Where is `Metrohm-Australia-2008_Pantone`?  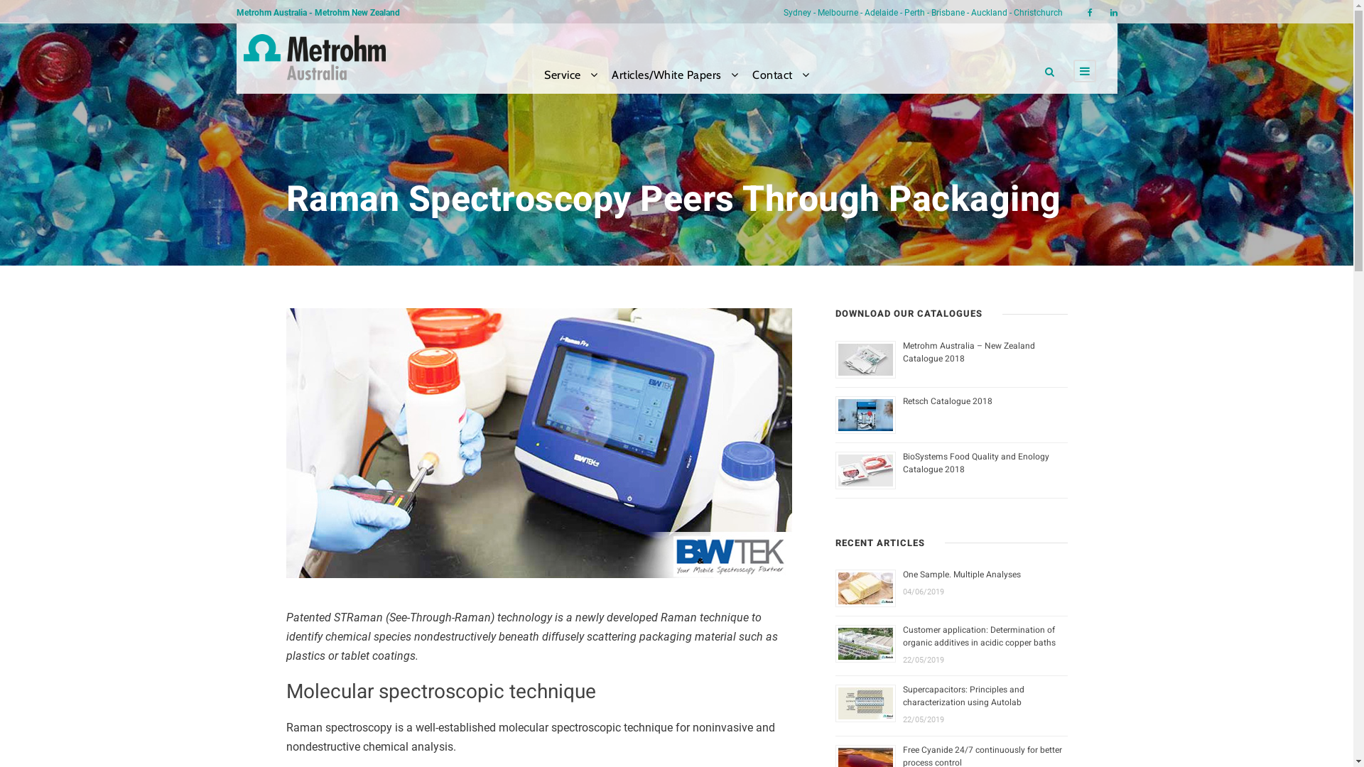 Metrohm-Australia-2008_Pantone is located at coordinates (314, 57).